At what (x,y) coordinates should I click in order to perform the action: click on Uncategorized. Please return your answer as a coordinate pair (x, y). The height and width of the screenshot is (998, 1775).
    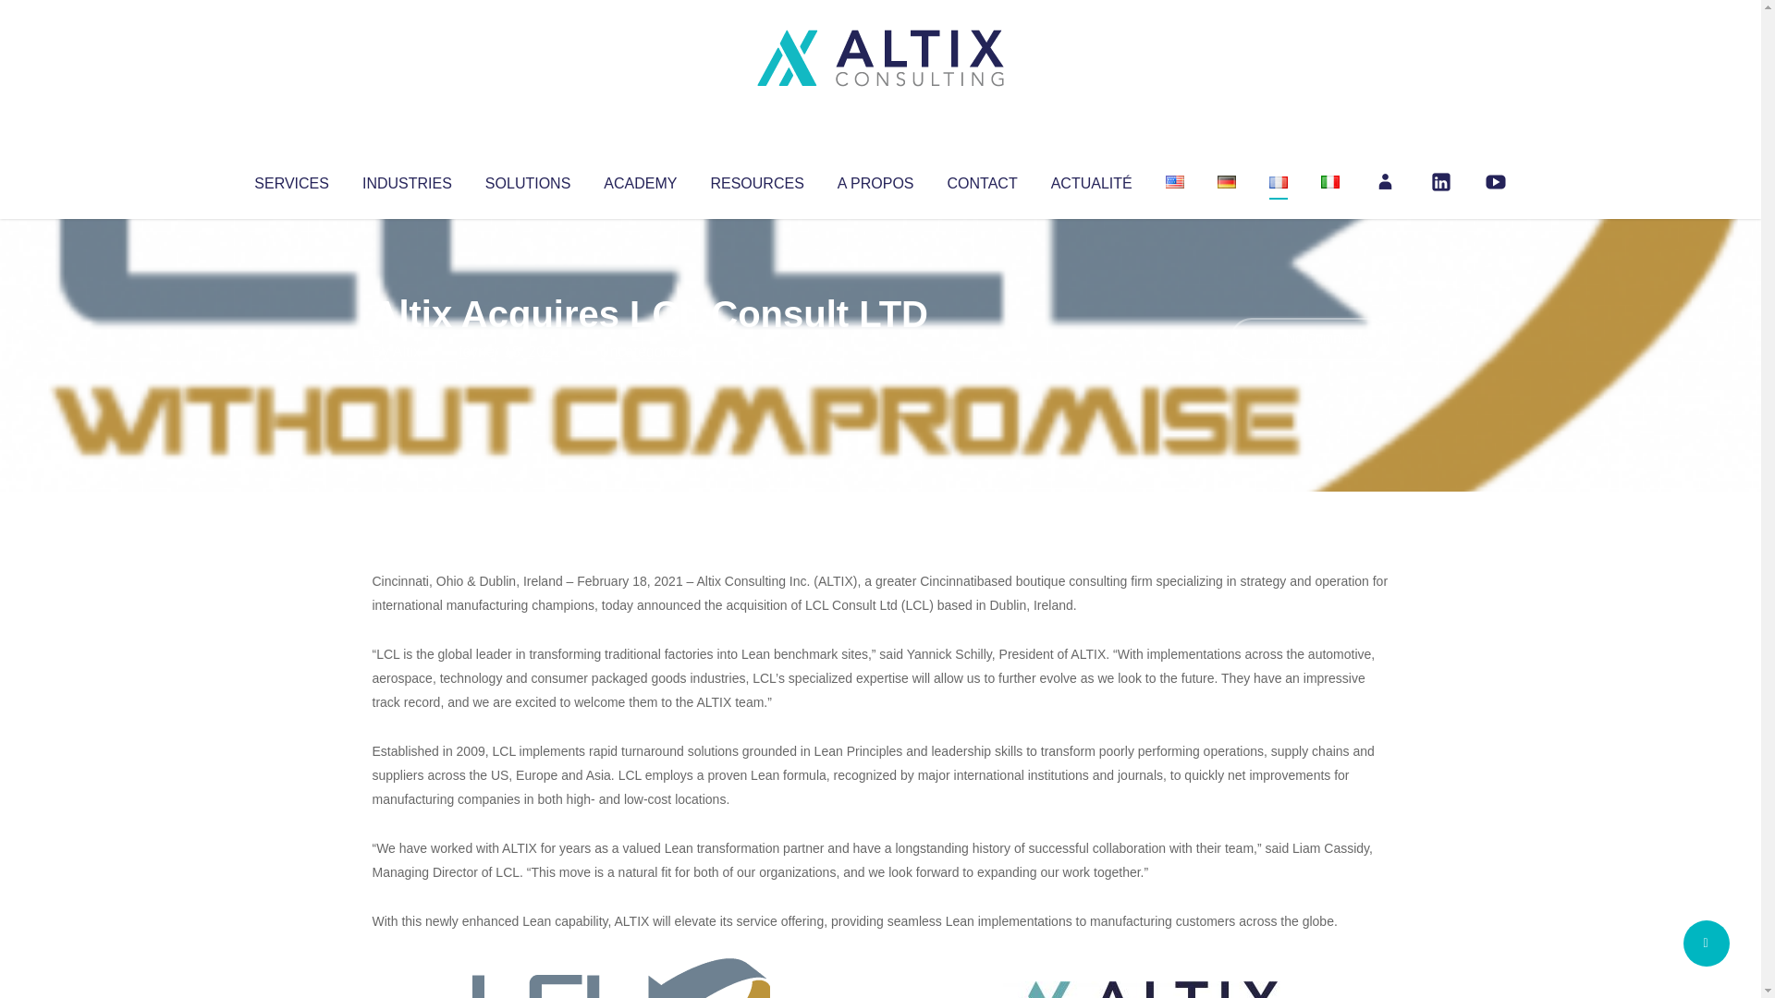
    Looking at the image, I should click on (646, 351).